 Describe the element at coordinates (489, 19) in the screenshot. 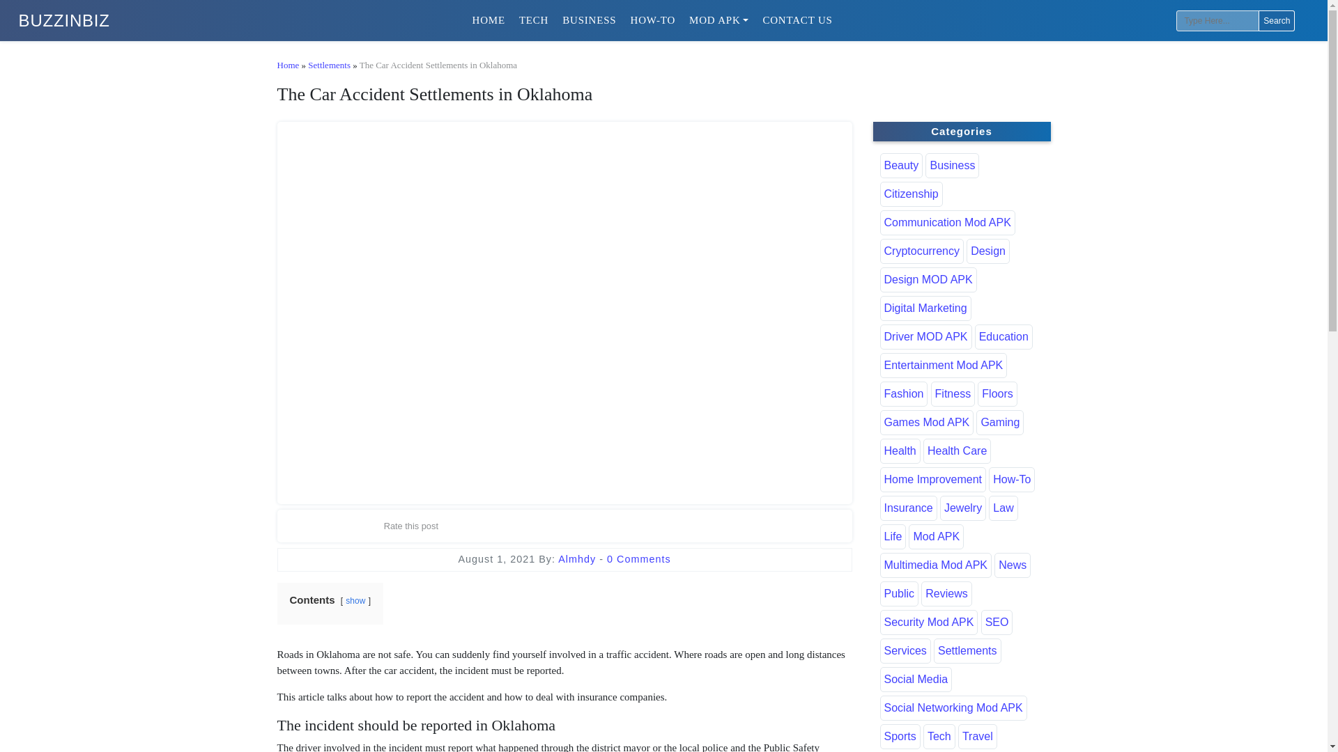

I see `Home` at that location.